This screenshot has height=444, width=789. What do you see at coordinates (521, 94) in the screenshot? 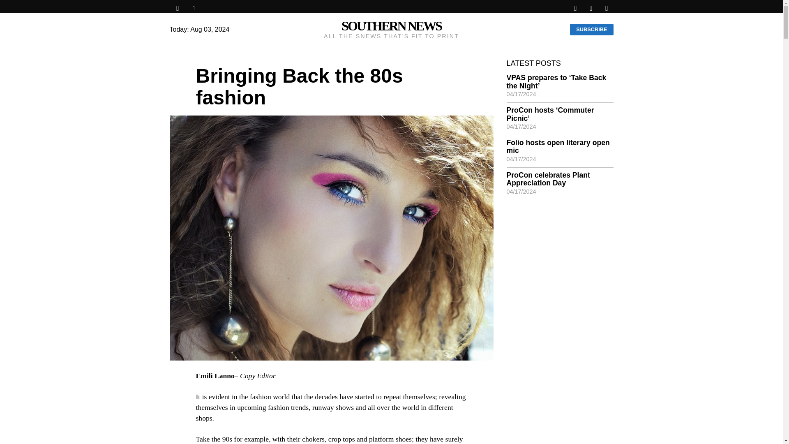
I see `17 Apr, 2024 09:47:00` at bounding box center [521, 94].